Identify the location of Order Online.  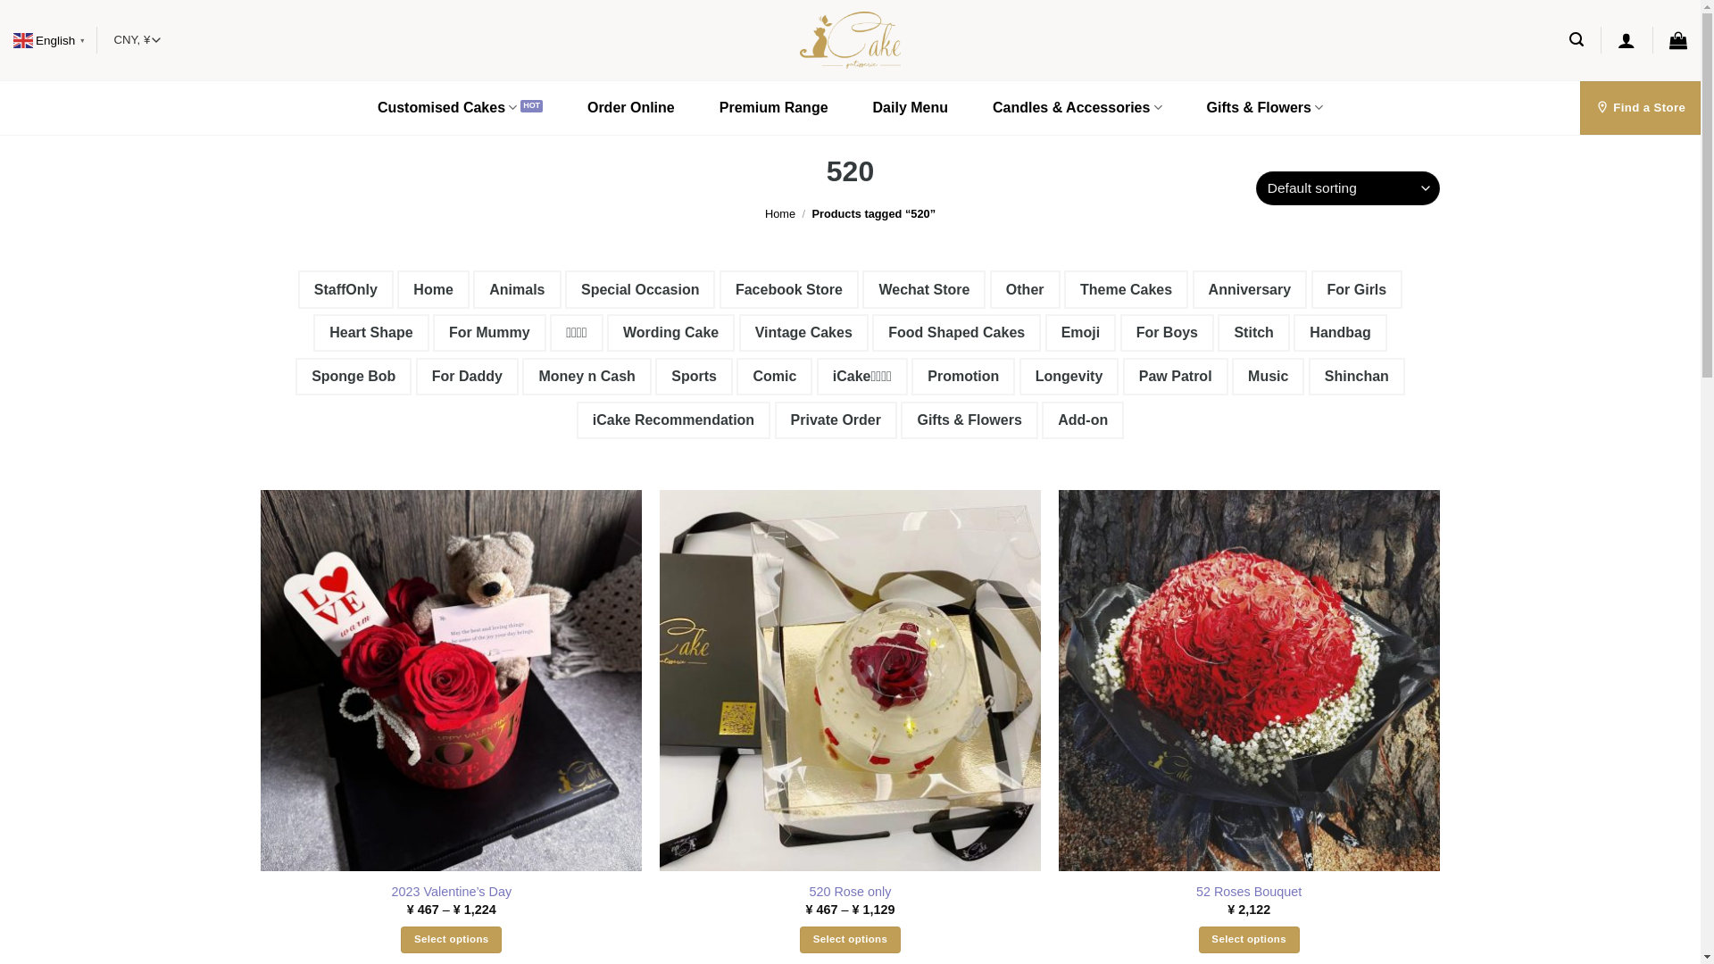
(631, 108).